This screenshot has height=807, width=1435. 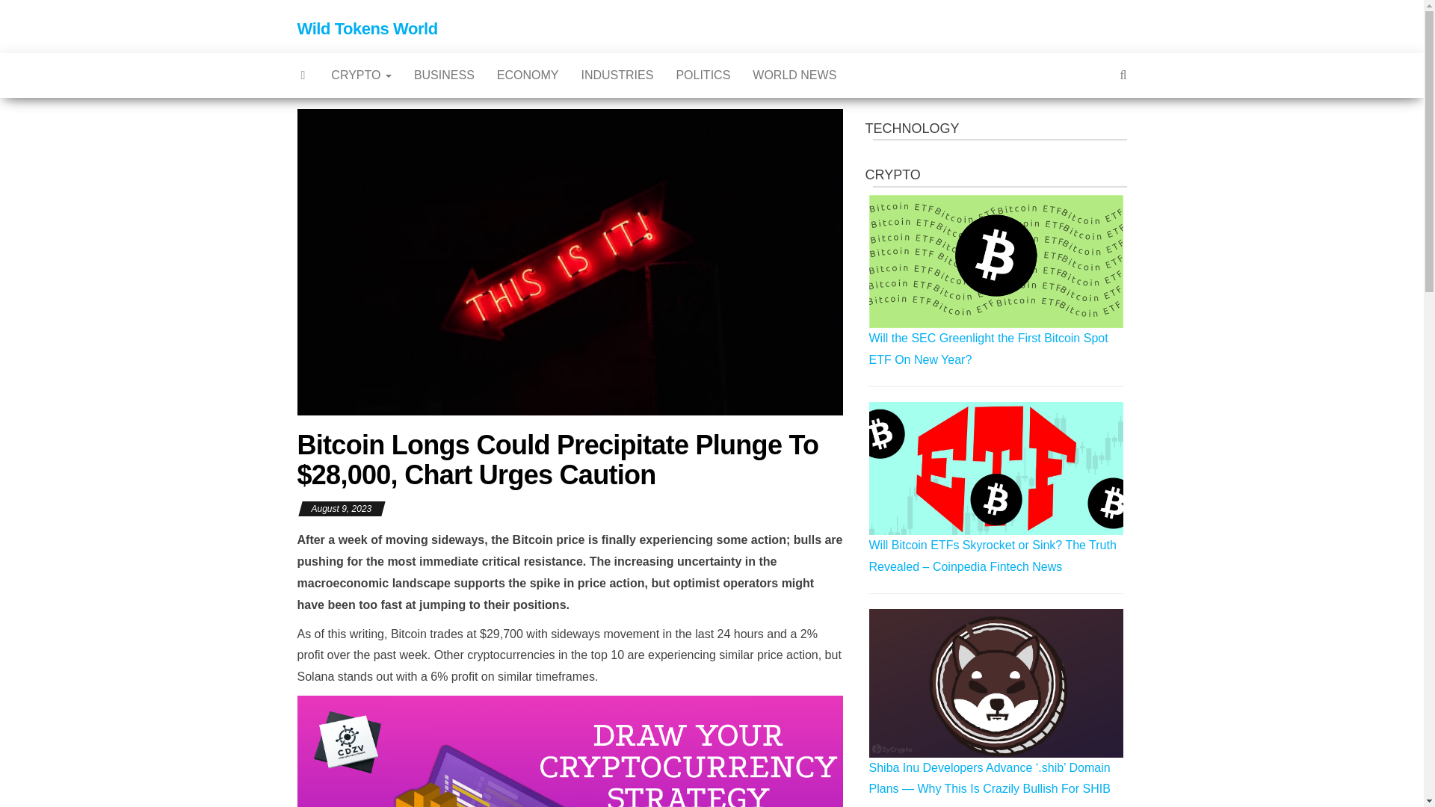 What do you see at coordinates (794, 75) in the screenshot?
I see `World News` at bounding box center [794, 75].